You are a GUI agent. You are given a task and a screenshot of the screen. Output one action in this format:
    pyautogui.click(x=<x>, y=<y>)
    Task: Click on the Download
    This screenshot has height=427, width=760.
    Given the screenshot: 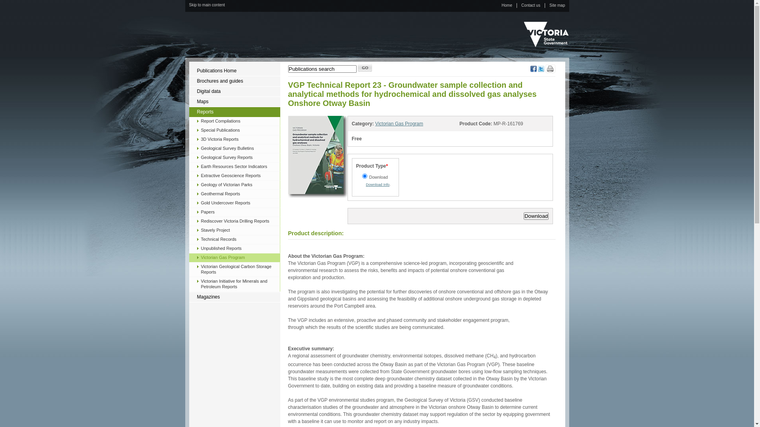 What is the action you would take?
    pyautogui.click(x=536, y=216)
    